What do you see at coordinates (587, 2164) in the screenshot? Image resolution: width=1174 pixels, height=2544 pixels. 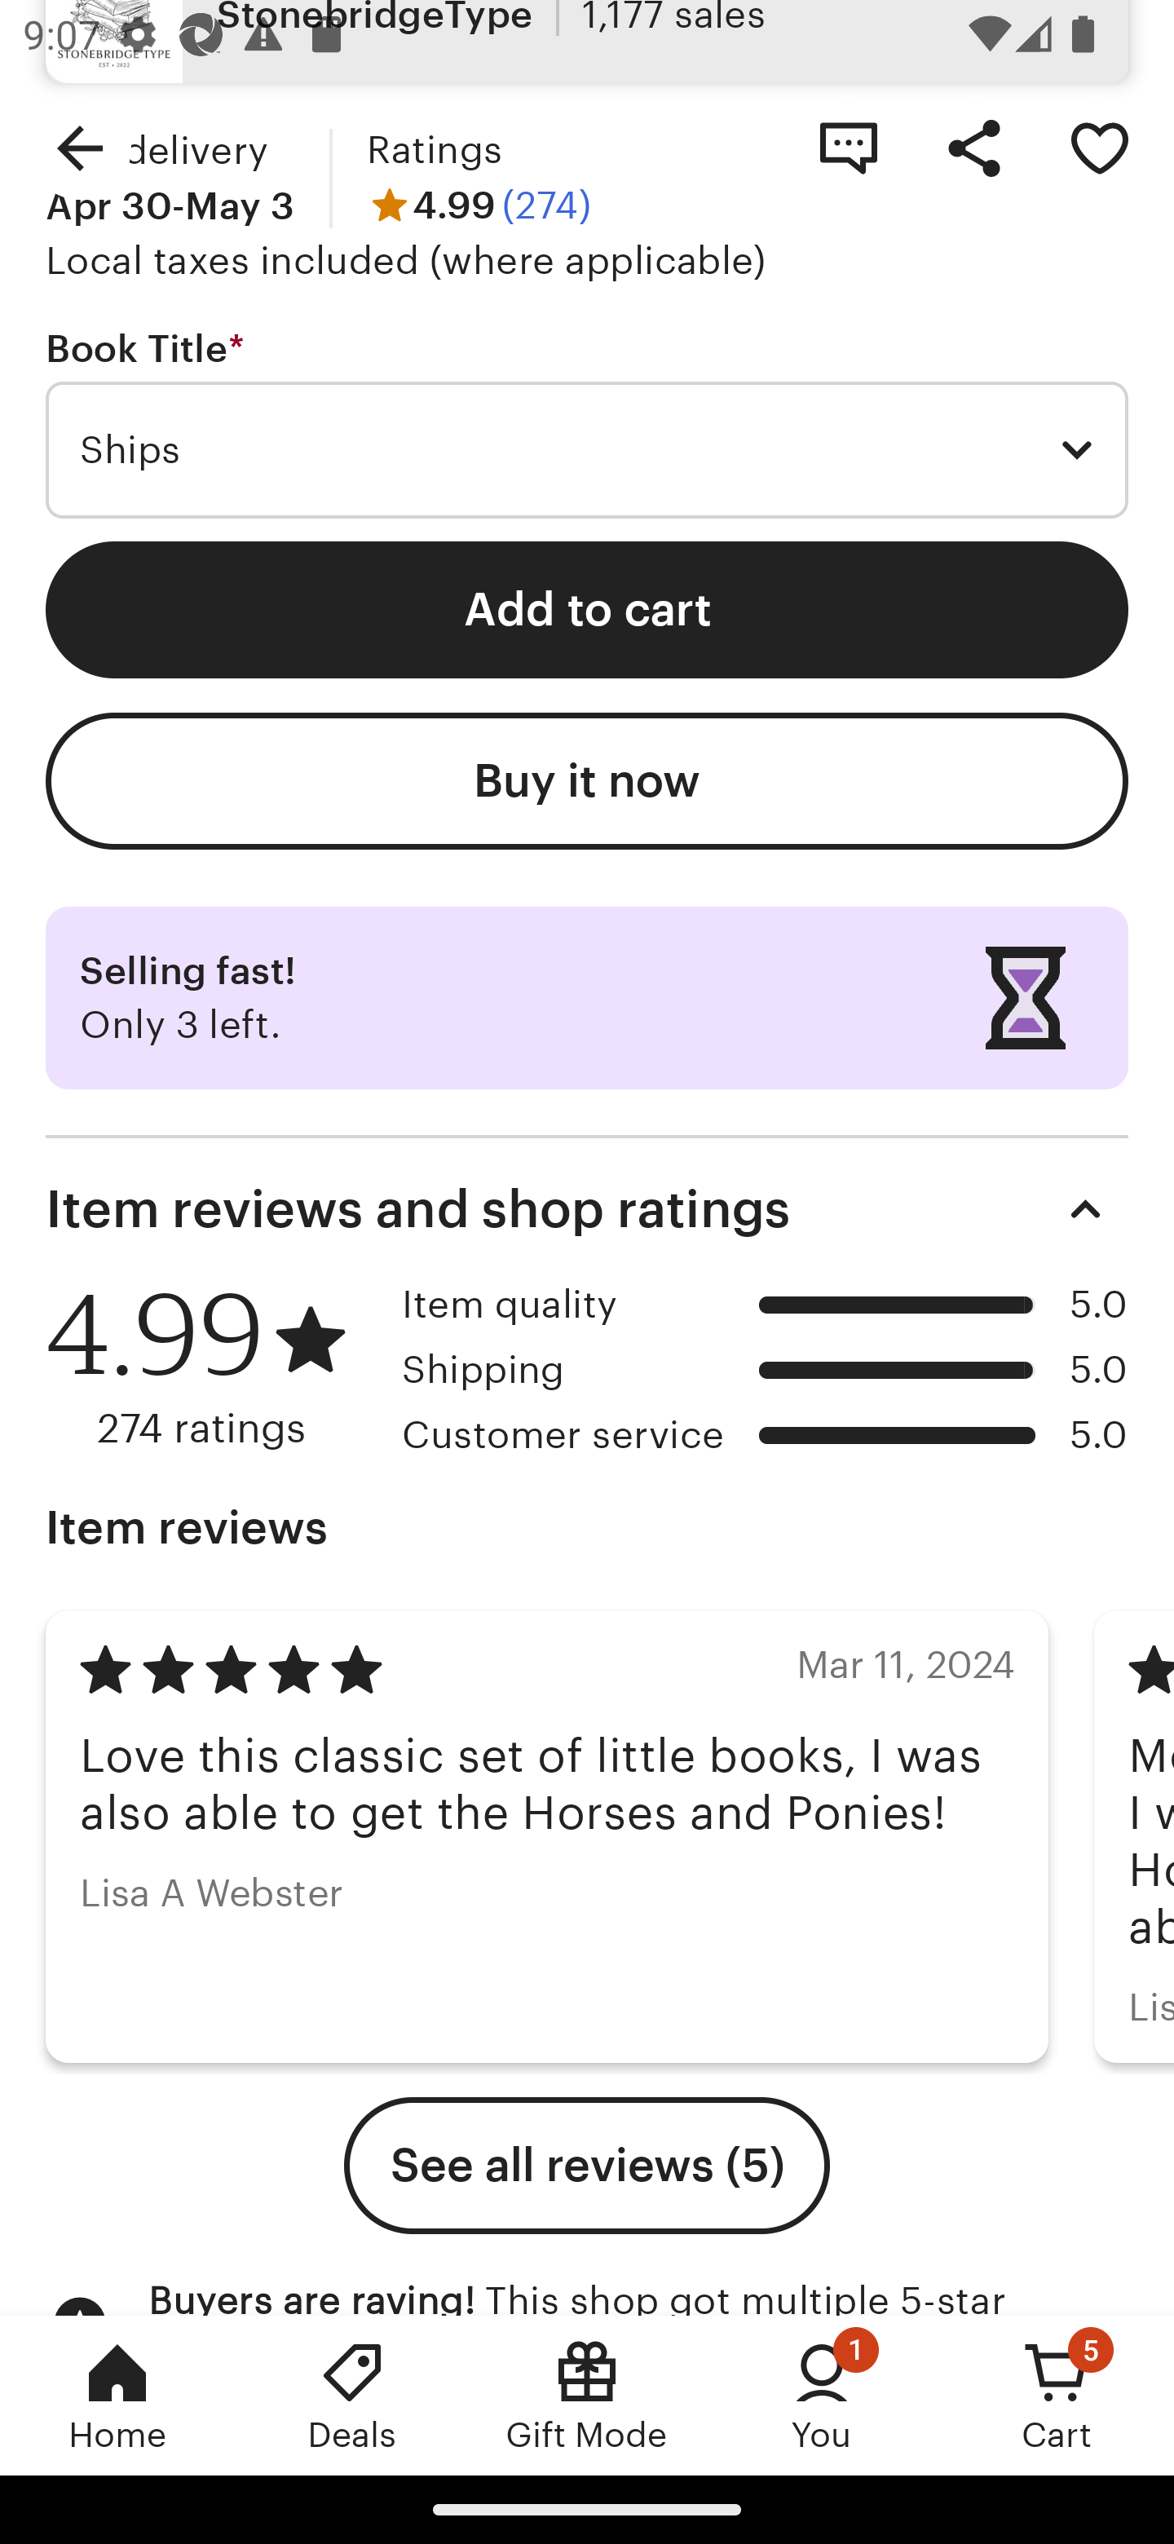 I see `See all reviews (5)` at bounding box center [587, 2164].